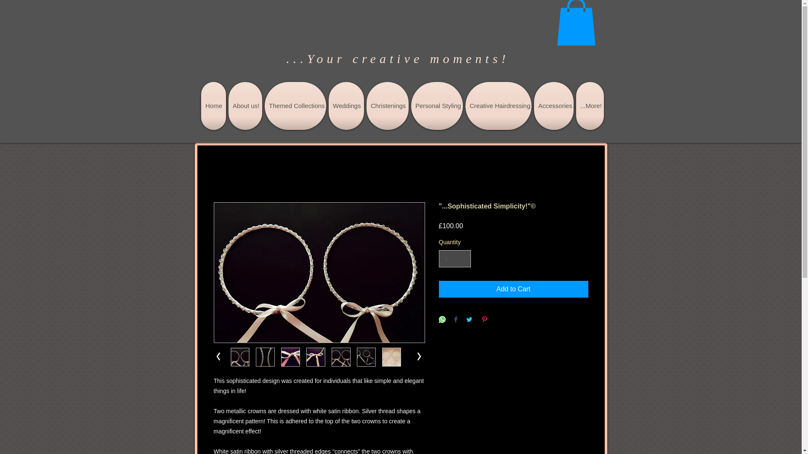  Describe the element at coordinates (437, 106) in the screenshot. I see `Personal Styling` at that location.